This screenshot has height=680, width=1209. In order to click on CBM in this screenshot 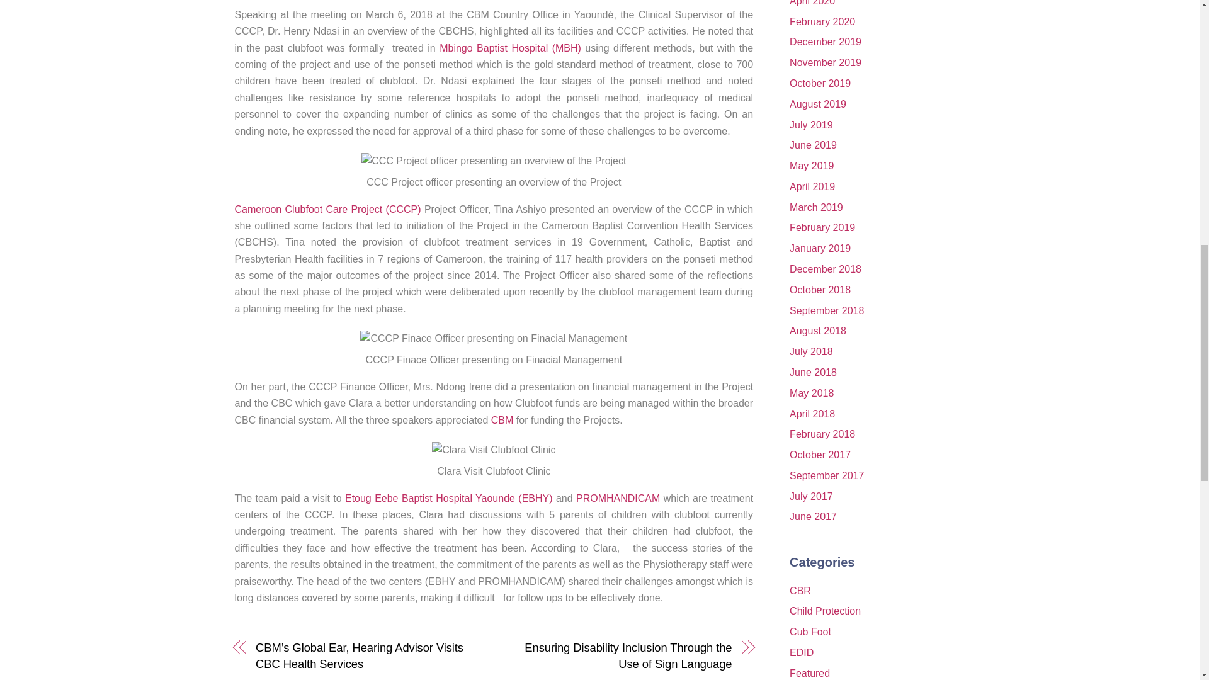, I will do `click(502, 420)`.